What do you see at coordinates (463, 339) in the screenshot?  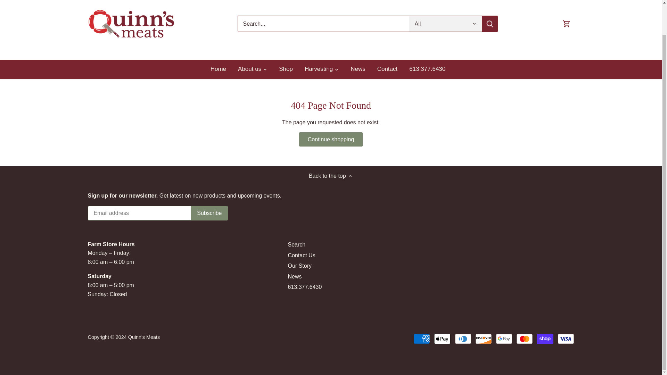 I see `Diners Club` at bounding box center [463, 339].